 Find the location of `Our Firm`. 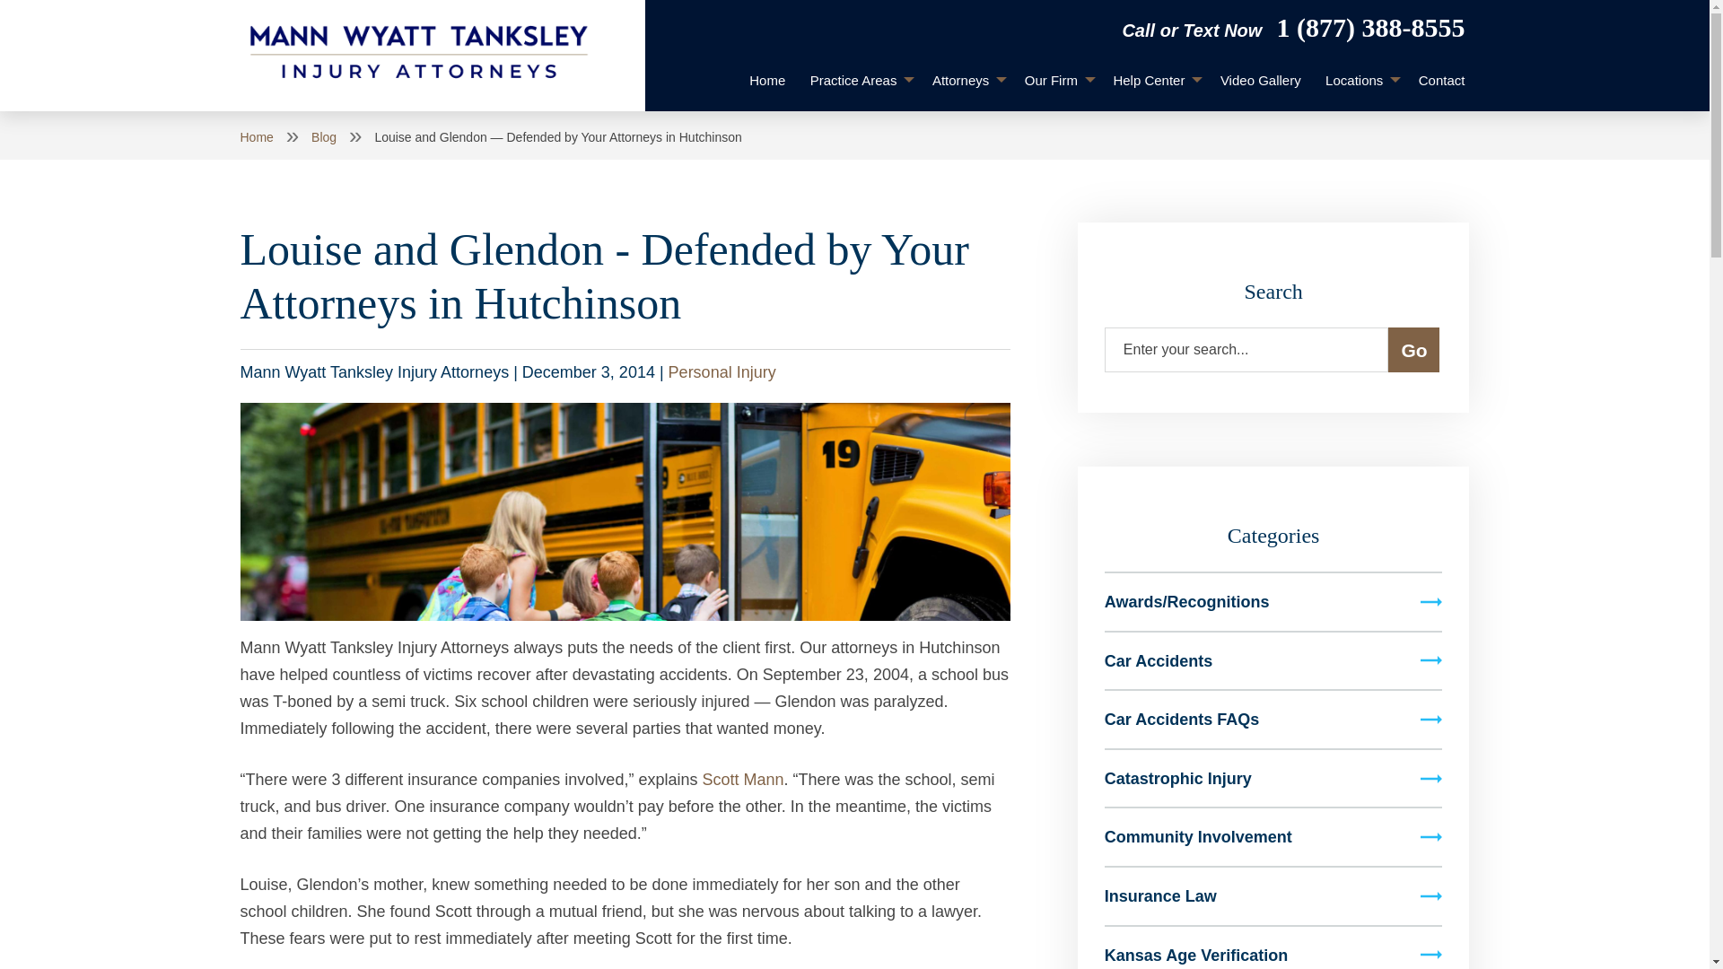

Our Firm is located at coordinates (1057, 81).